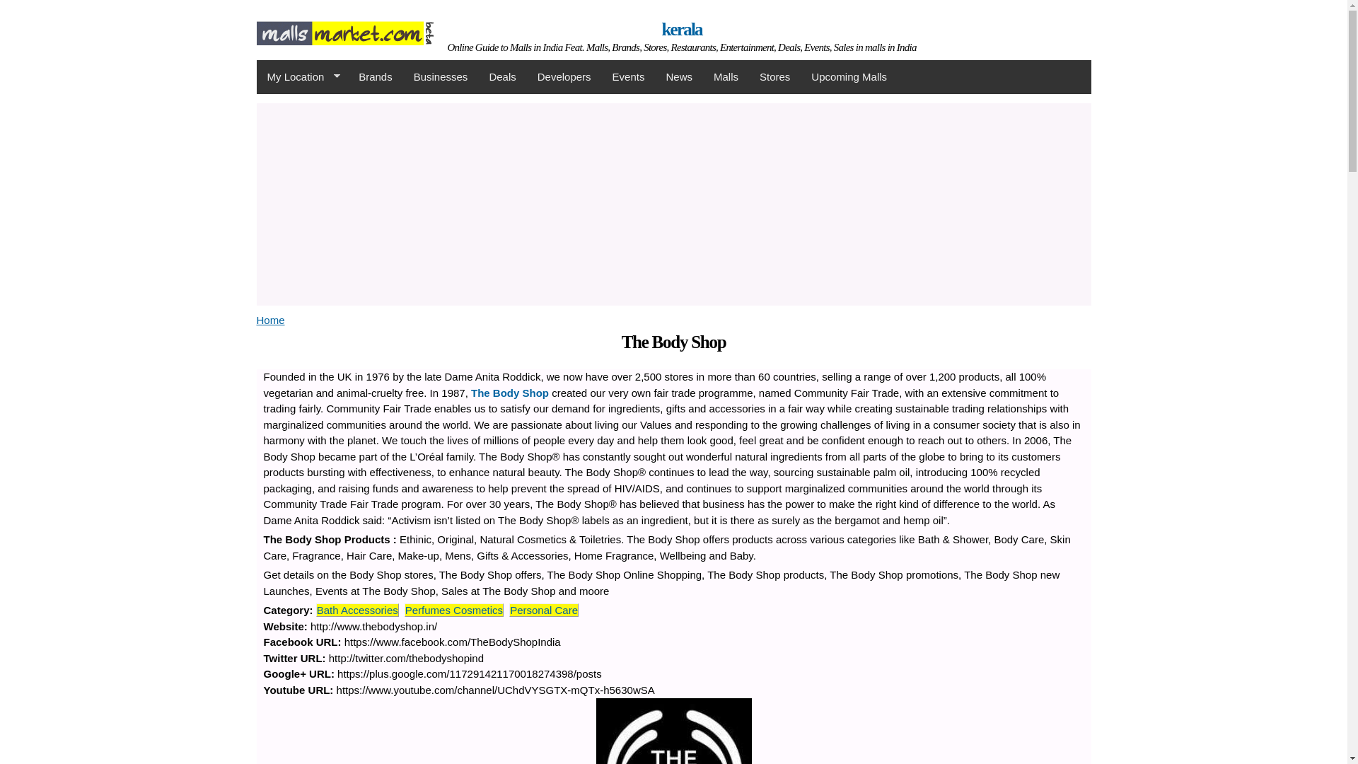  I want to click on Skip to main content, so click(642, 1).